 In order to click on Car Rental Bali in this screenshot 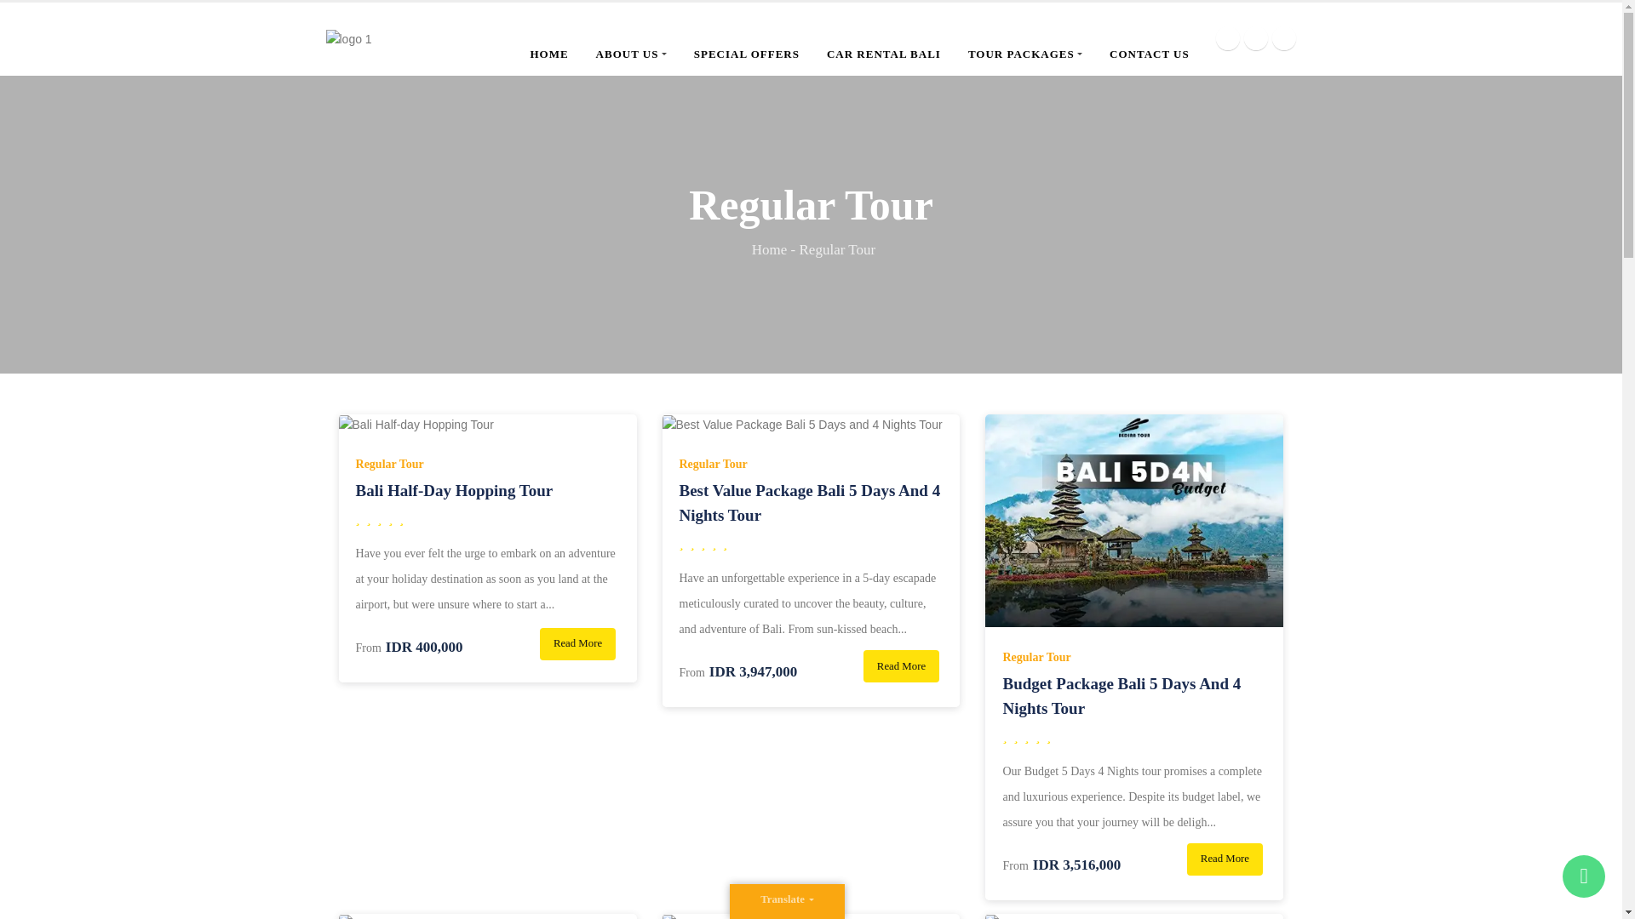, I will do `click(884, 53)`.